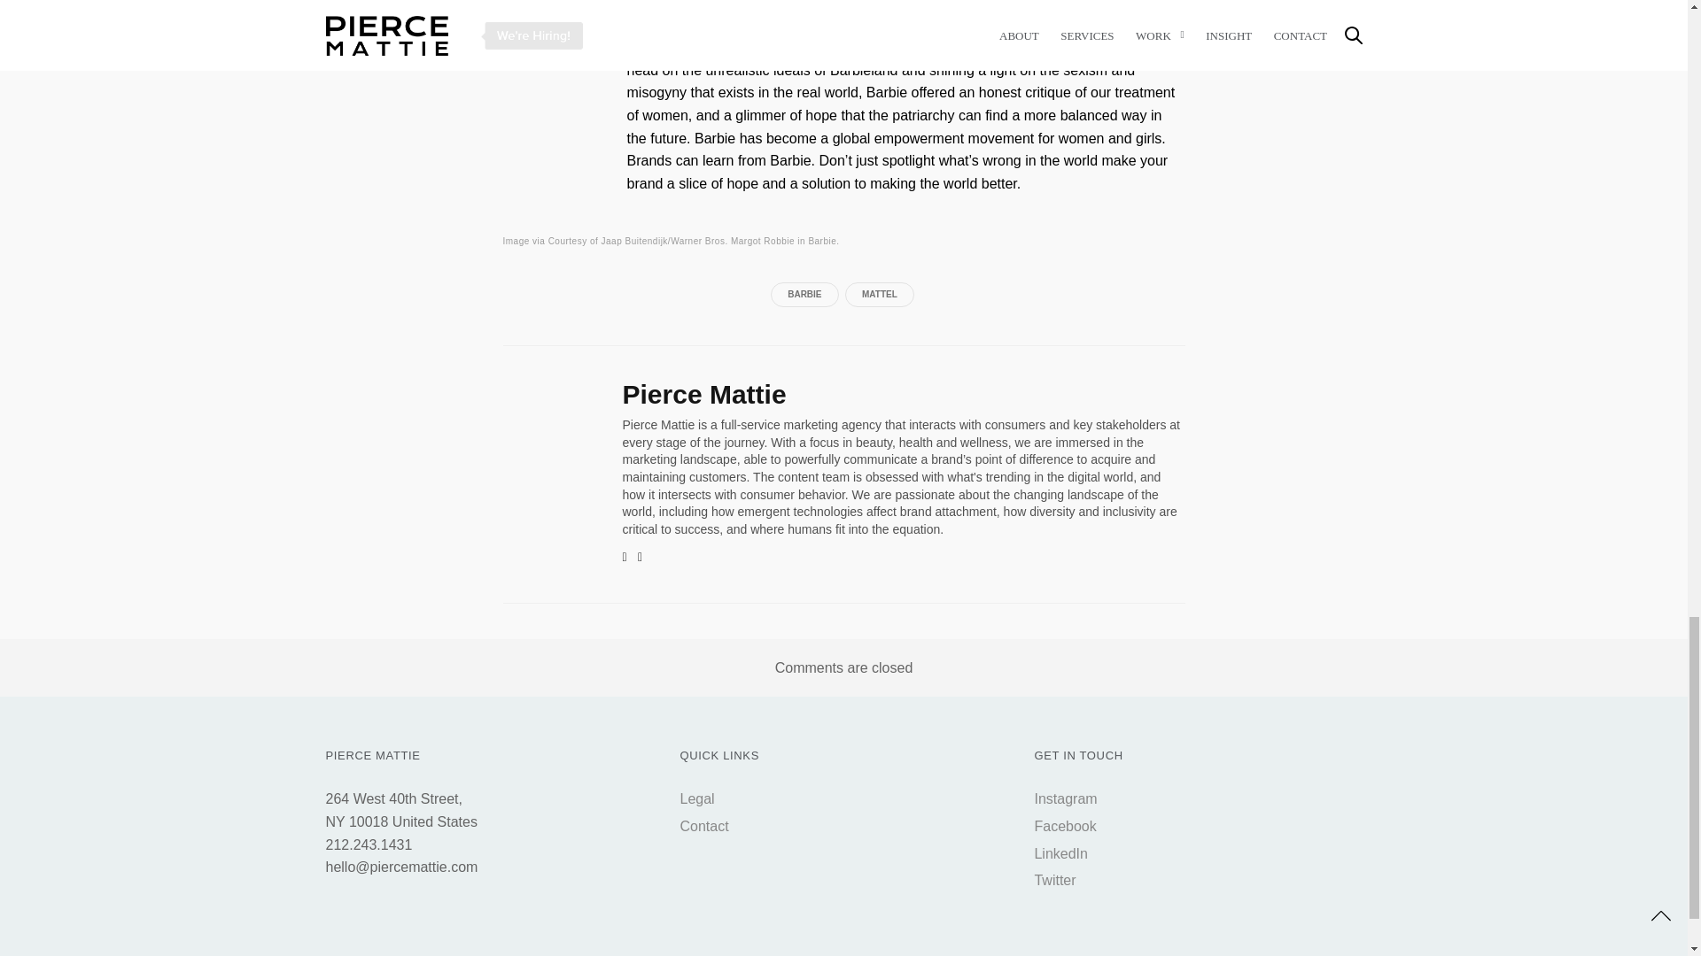 This screenshot has height=956, width=1701. Describe the element at coordinates (1061, 853) in the screenshot. I see `LinkedIn` at that location.